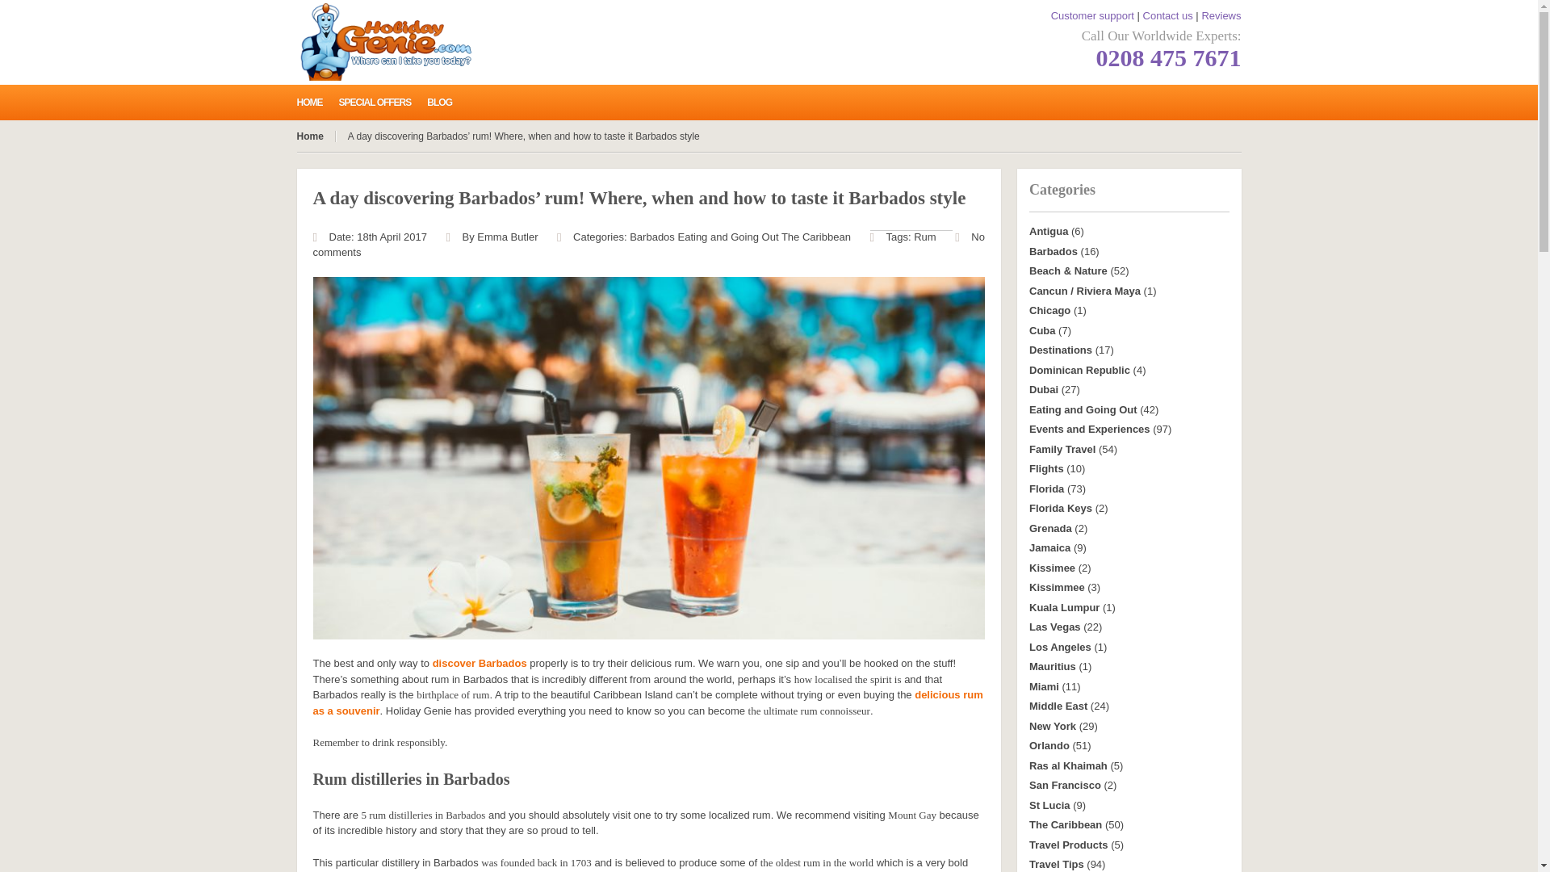 The width and height of the screenshot is (1550, 872). I want to click on Customer support, so click(1092, 15).